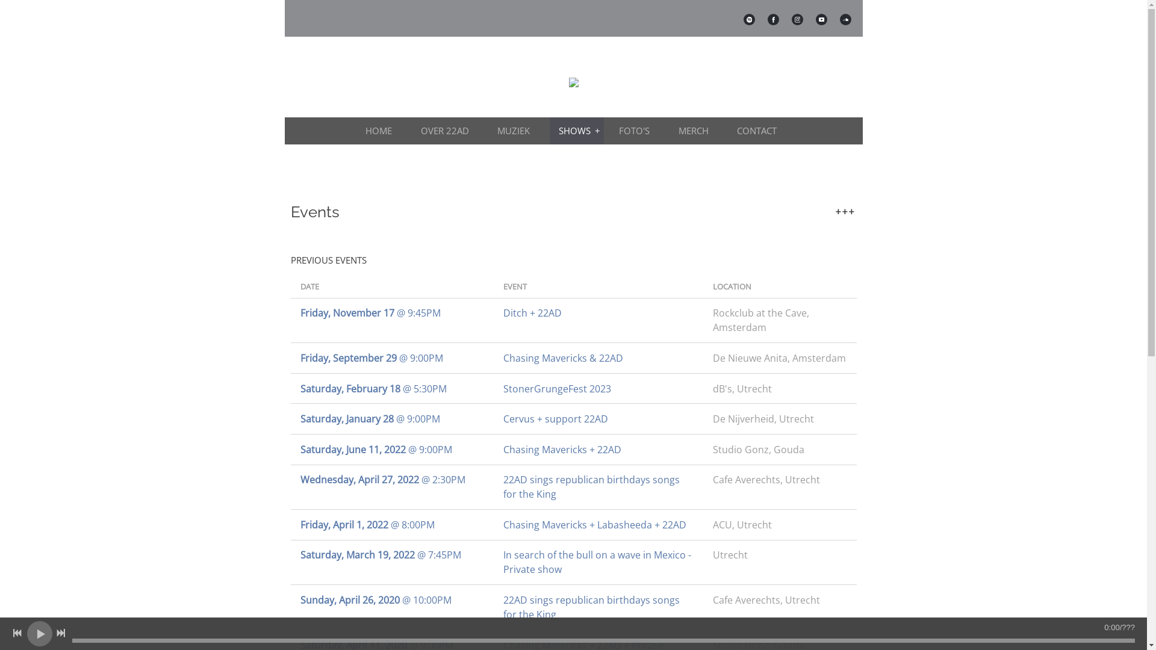 The width and height of the screenshot is (1156, 650). I want to click on FOTO'S, so click(637, 131).